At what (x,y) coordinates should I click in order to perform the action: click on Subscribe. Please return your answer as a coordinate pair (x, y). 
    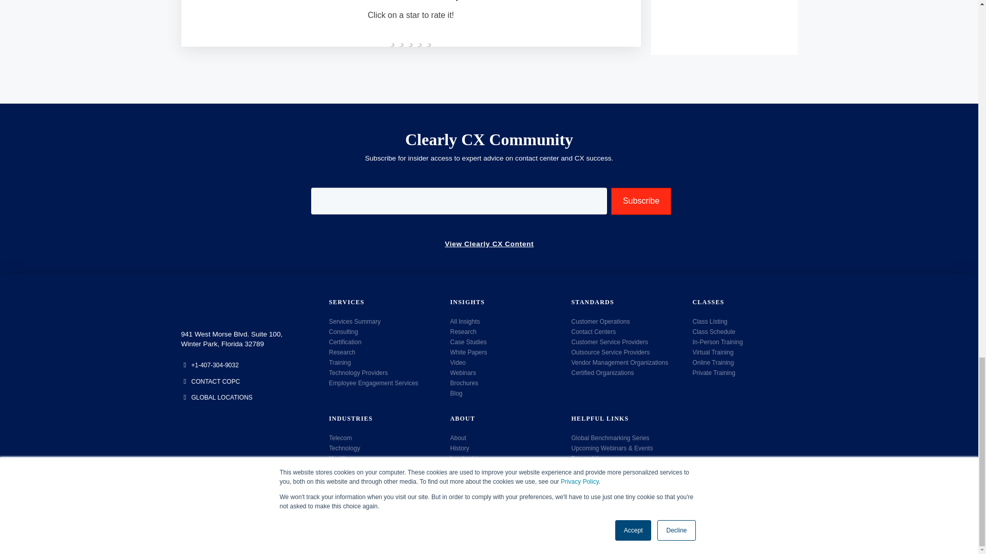
    Looking at the image, I should click on (641, 201).